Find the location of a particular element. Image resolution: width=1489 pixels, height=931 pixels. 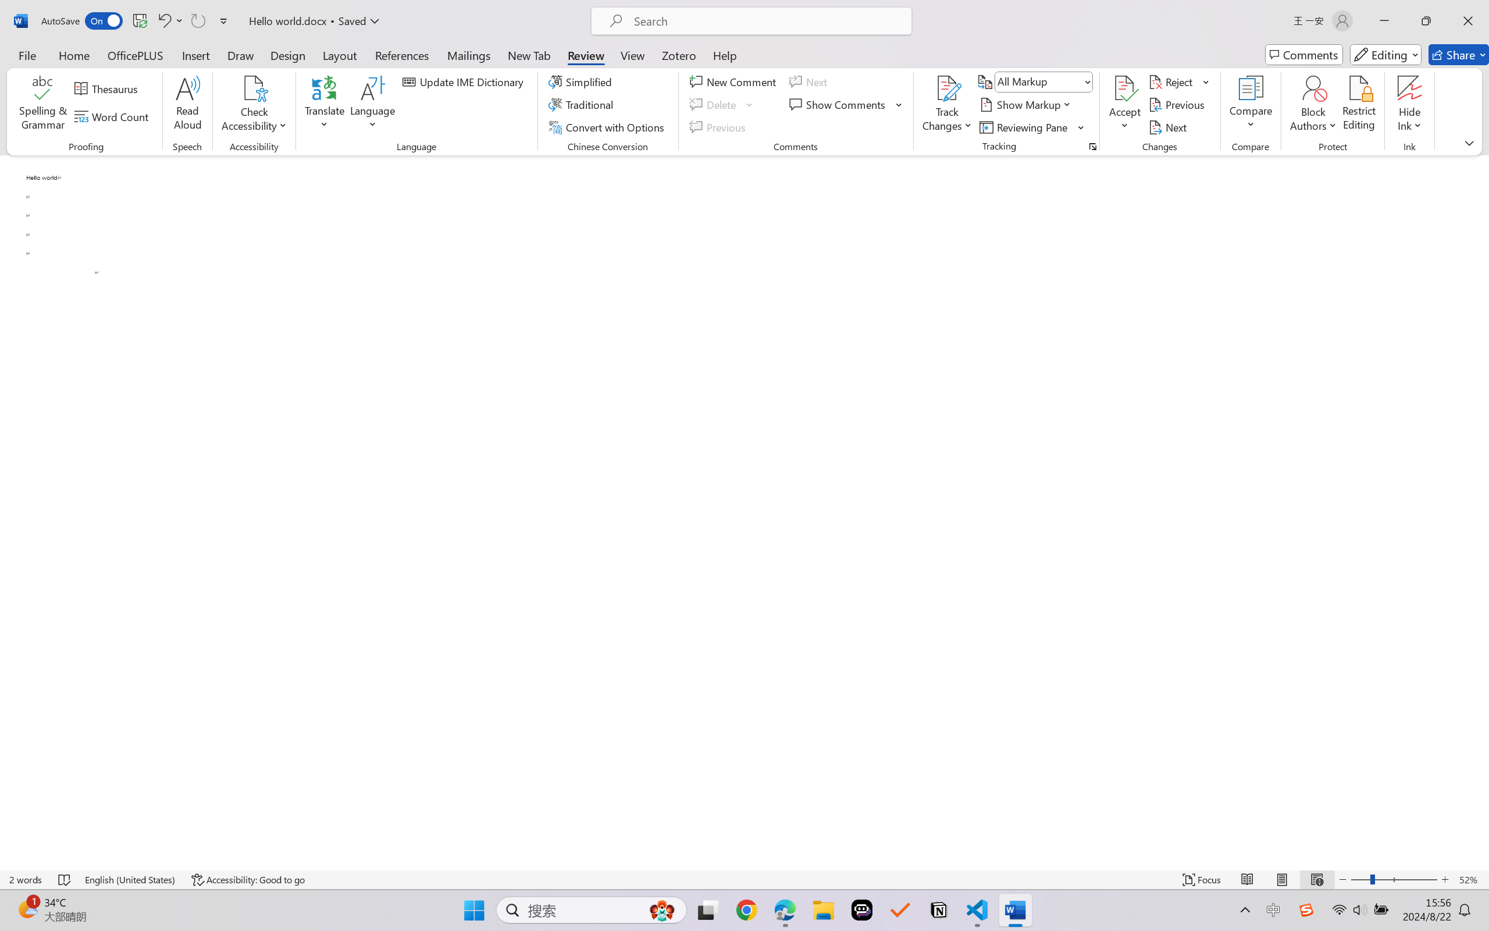

Spelling and Grammar Check No Errors is located at coordinates (65, 880).